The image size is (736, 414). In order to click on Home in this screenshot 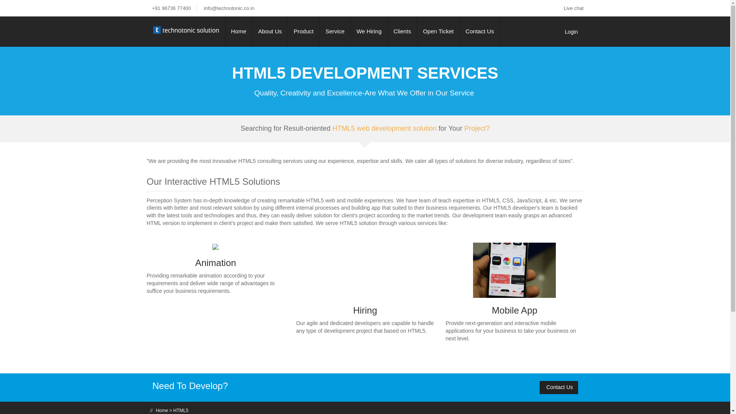, I will do `click(161, 410)`.